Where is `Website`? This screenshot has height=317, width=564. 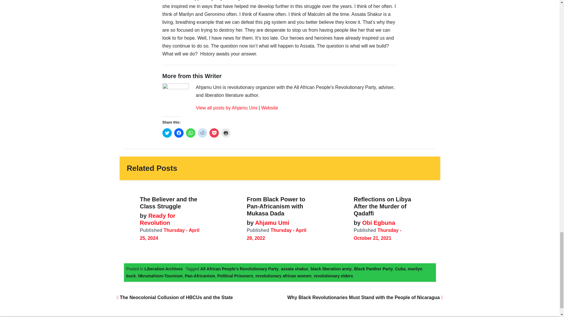
Website is located at coordinates (269, 107).